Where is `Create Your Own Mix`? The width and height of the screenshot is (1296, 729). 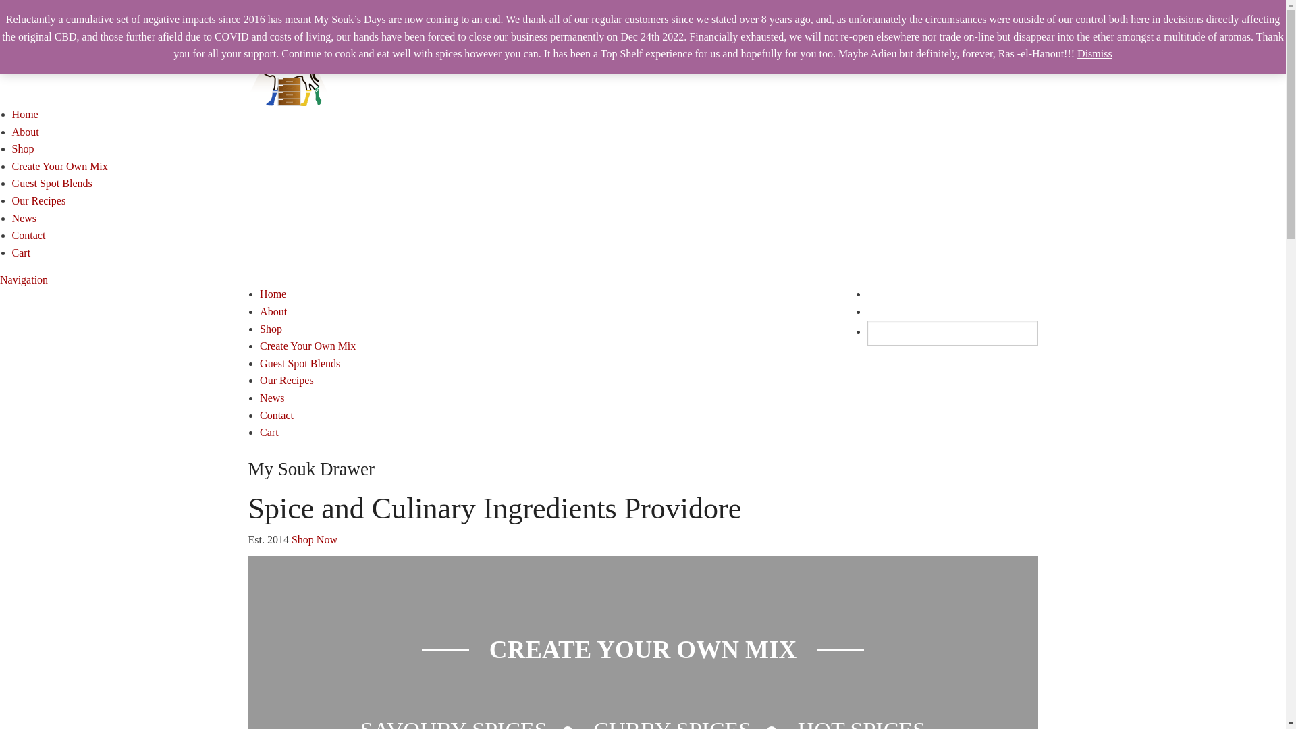
Create Your Own Mix is located at coordinates (308, 346).